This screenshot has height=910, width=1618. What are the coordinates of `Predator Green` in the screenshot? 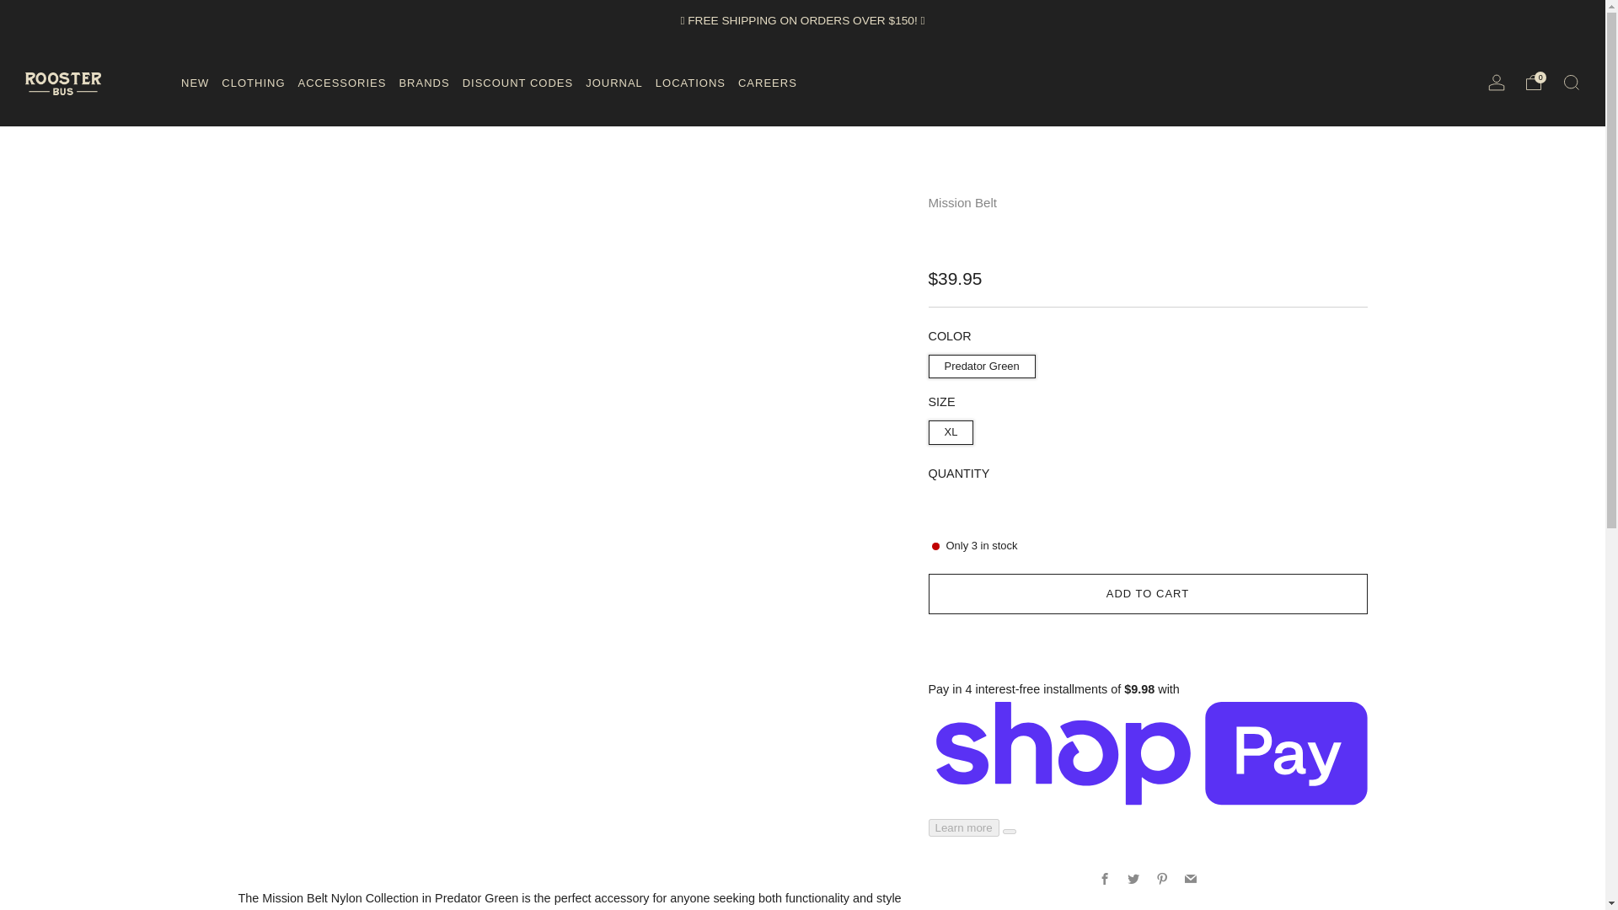 It's located at (984, 362).